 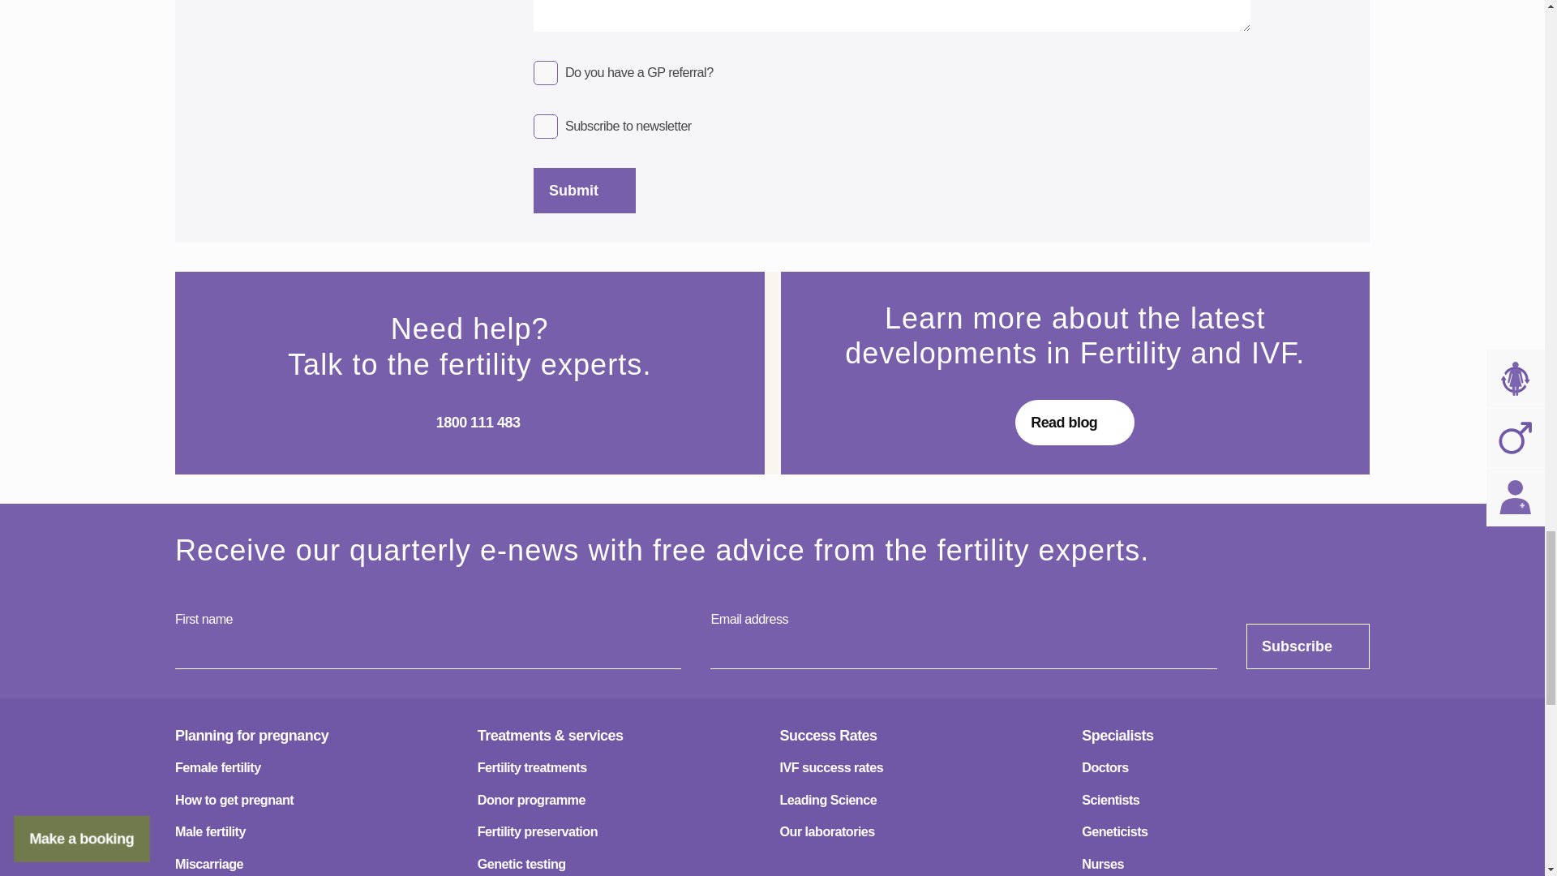 What do you see at coordinates (545, 72) in the screenshot?
I see `1` at bounding box center [545, 72].